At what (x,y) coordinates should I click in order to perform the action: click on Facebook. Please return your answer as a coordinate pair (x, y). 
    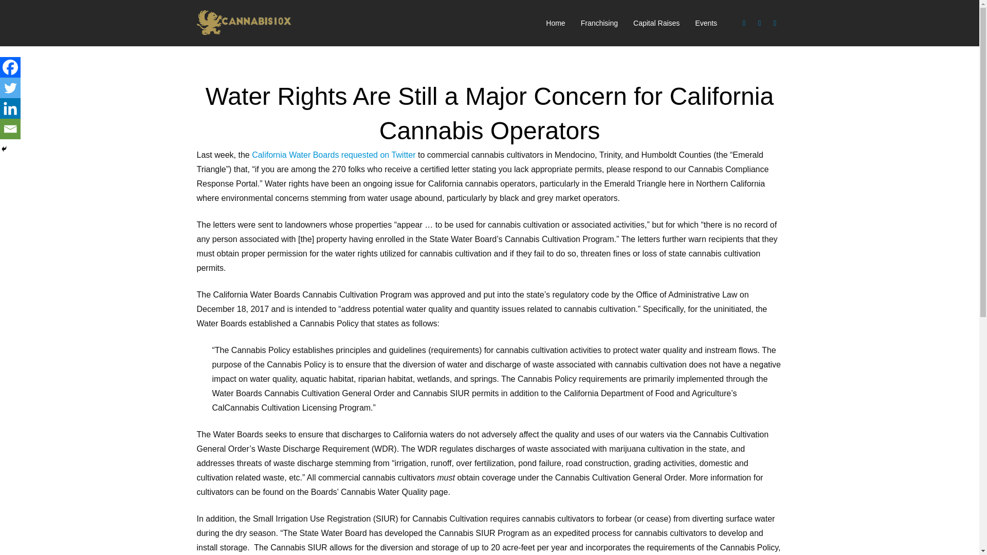
    Looking at the image, I should click on (10, 67).